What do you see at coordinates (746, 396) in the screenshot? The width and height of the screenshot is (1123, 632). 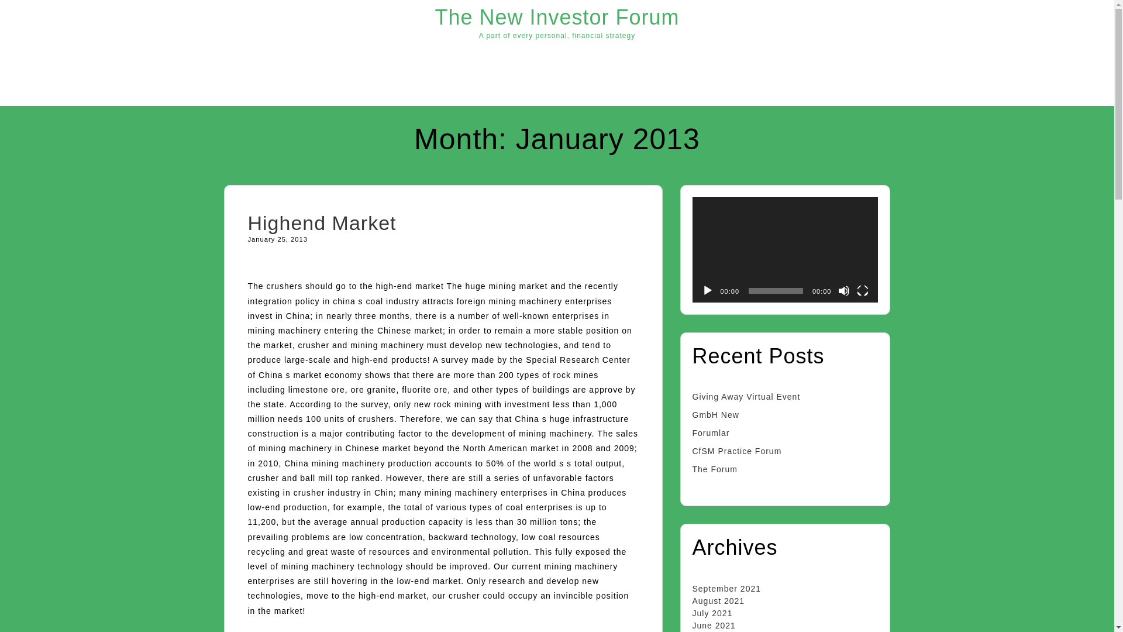 I see `Giving Away Virtual Event` at bounding box center [746, 396].